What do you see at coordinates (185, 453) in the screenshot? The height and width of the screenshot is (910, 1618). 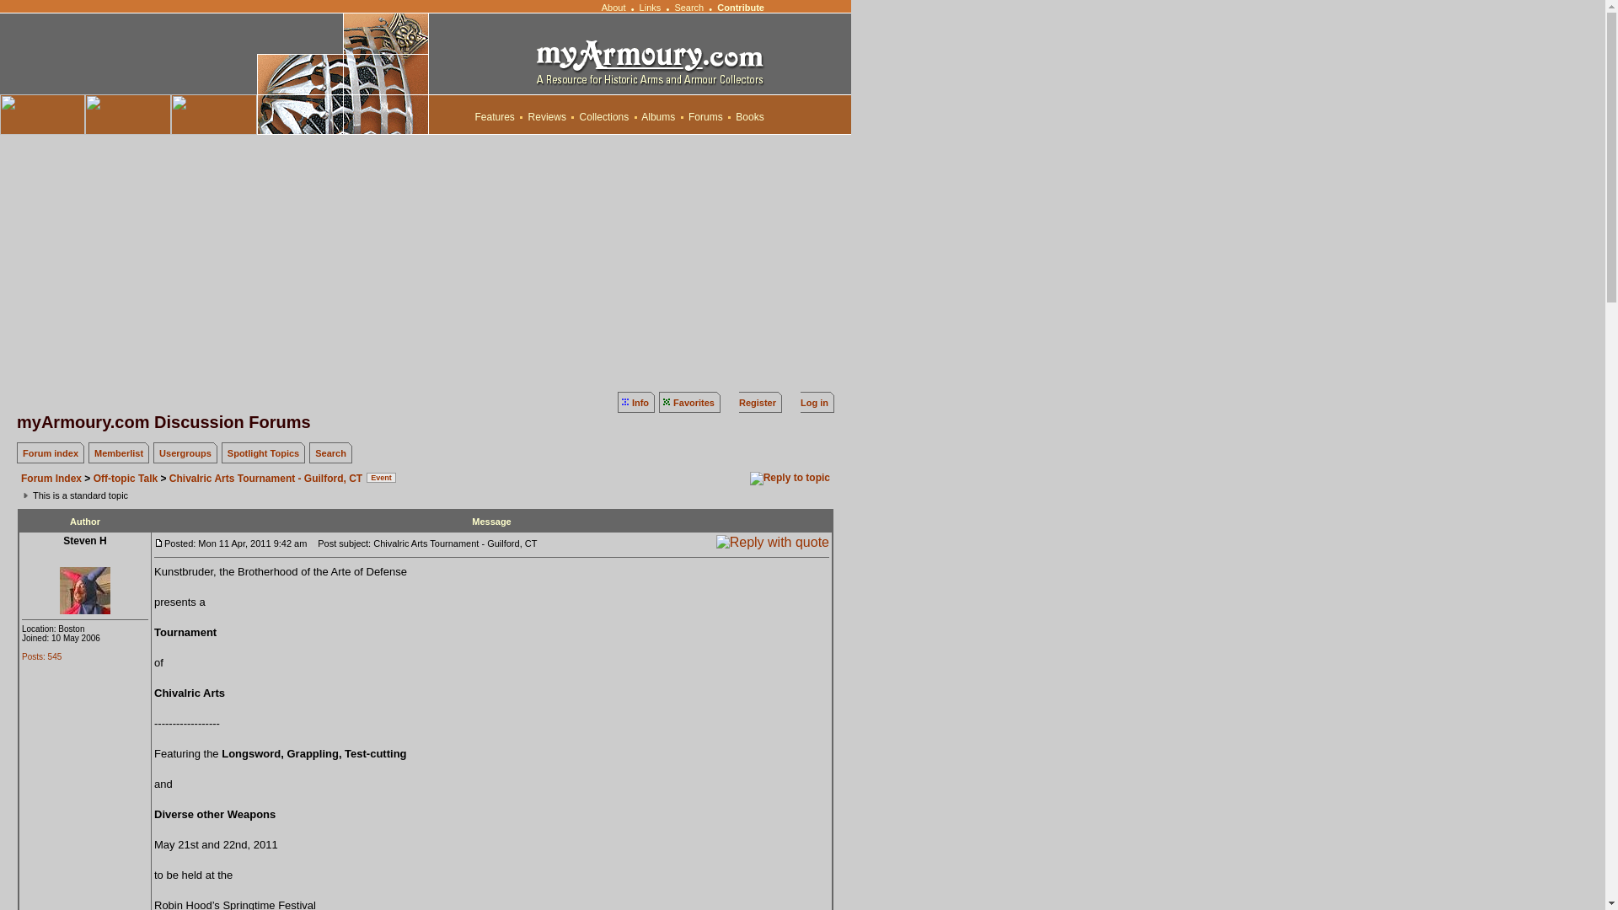 I see `Usergroups` at bounding box center [185, 453].